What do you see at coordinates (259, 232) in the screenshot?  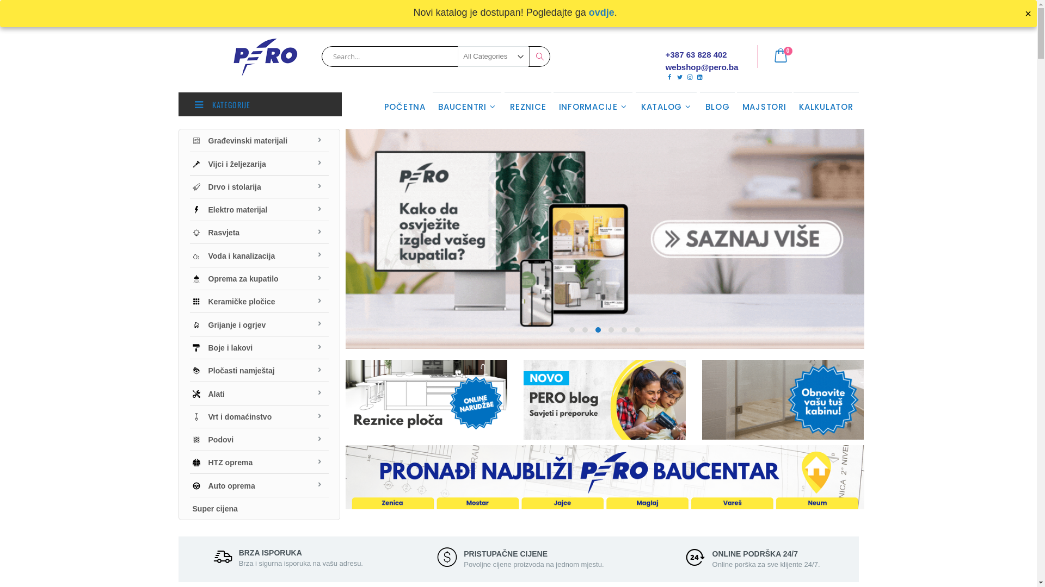 I see `Rasvjeta` at bounding box center [259, 232].